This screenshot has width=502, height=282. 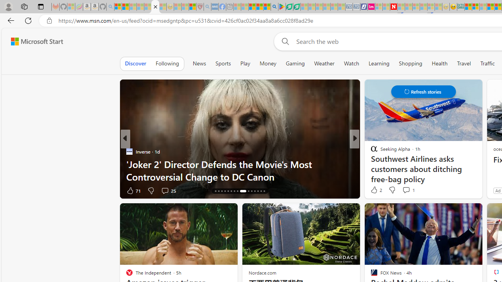 I want to click on View comments 3 Comment, so click(x=409, y=190).